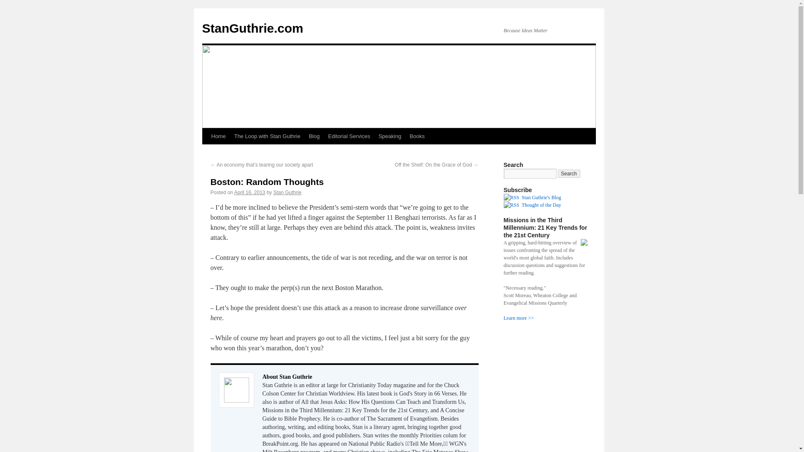  Describe the element at coordinates (250, 192) in the screenshot. I see `7:18 am` at that location.